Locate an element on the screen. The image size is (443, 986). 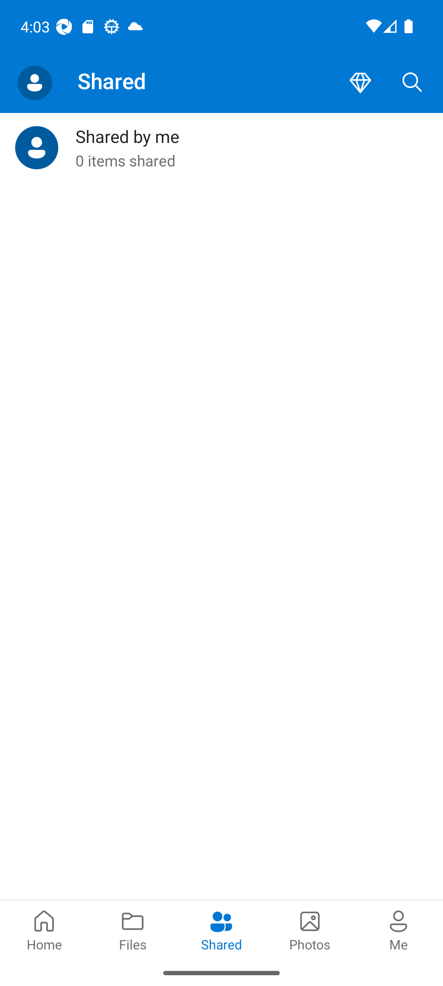
Account switcher is located at coordinates (34, 83).